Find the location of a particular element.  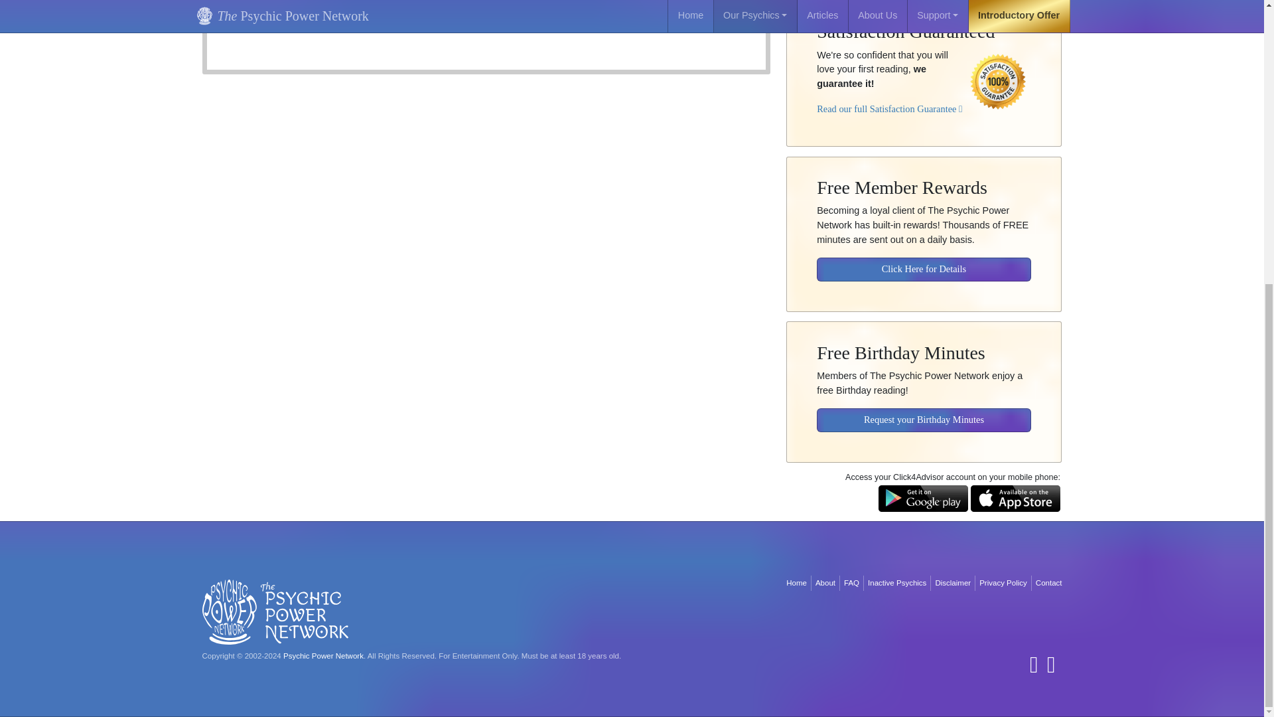

Psychic Readings is located at coordinates (352, 19).